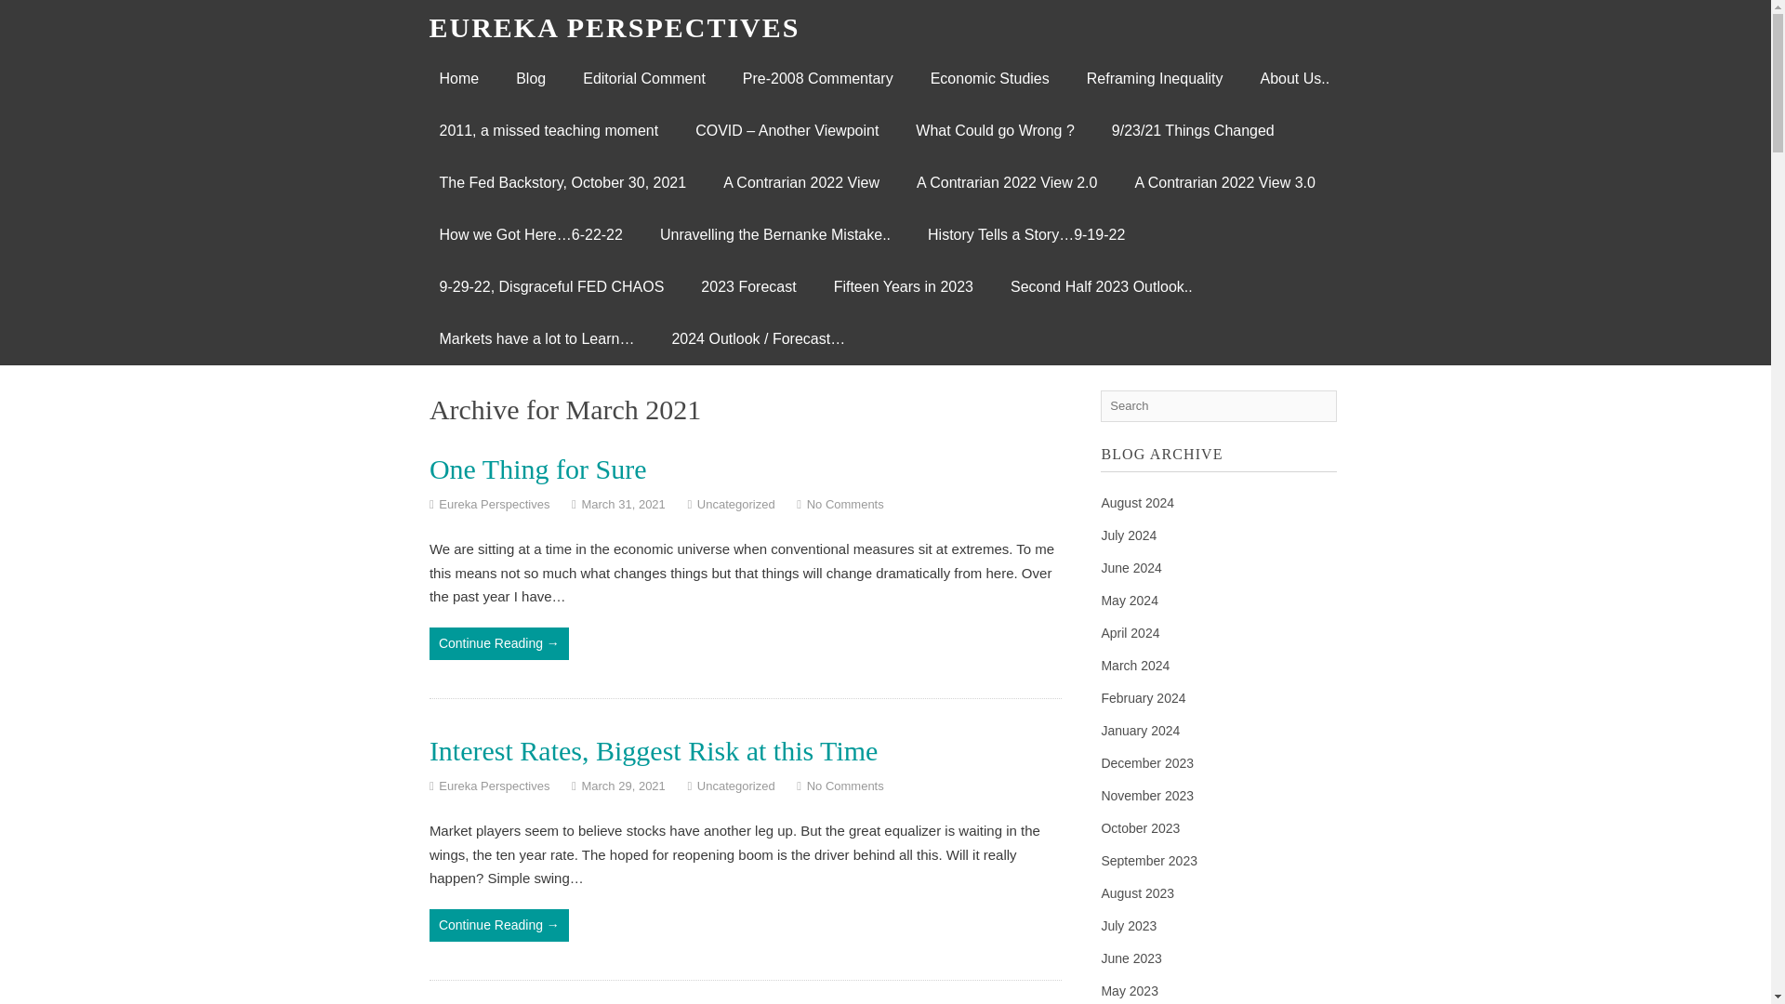  What do you see at coordinates (643, 79) in the screenshot?
I see `Editorial Comment` at bounding box center [643, 79].